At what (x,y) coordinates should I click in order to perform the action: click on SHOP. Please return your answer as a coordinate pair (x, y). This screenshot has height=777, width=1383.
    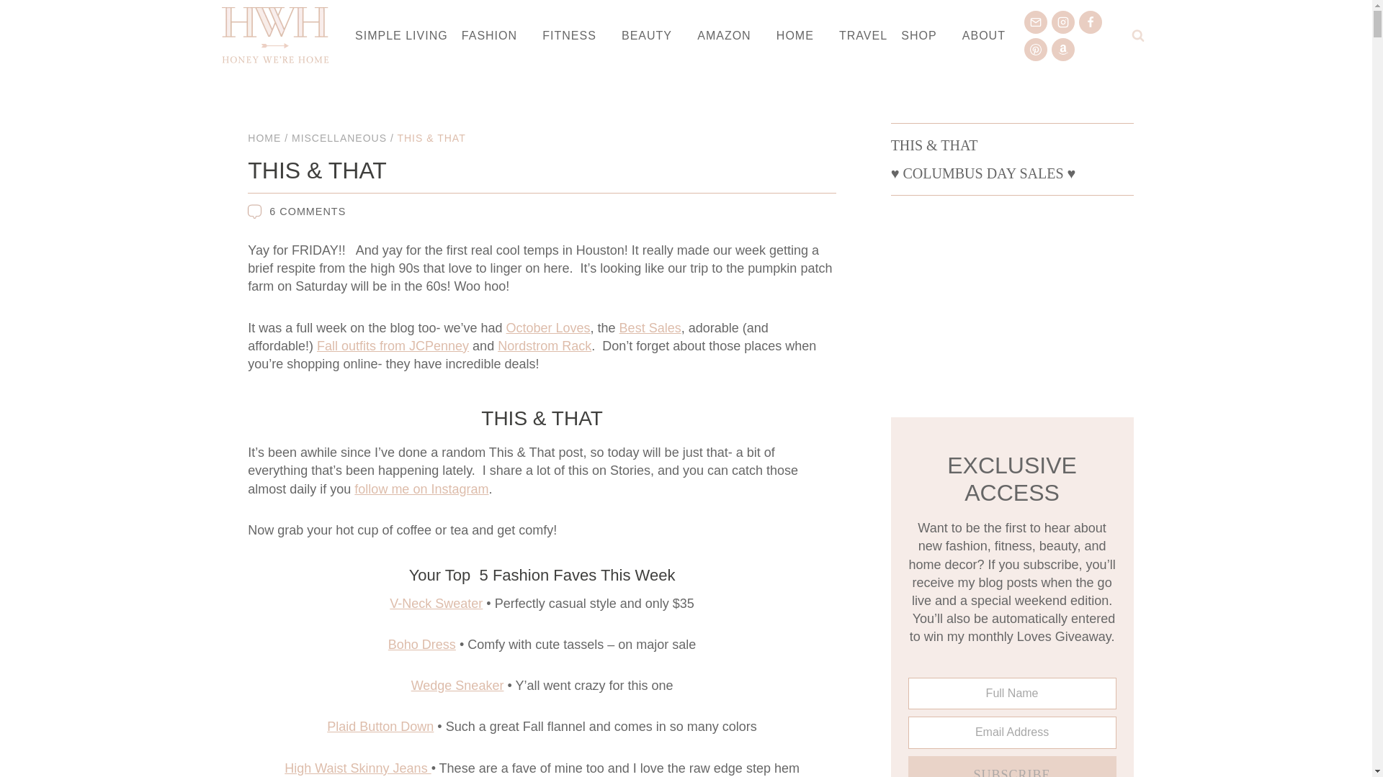
    Looking at the image, I should click on (925, 36).